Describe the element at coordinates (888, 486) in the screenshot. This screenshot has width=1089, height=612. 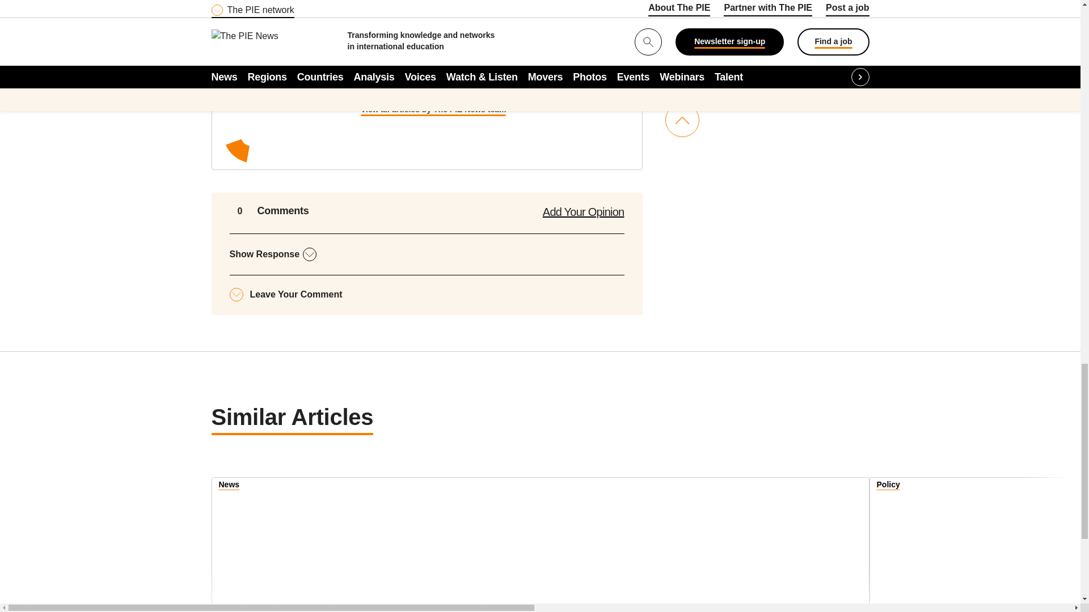
I see `View all Policy articles` at that location.